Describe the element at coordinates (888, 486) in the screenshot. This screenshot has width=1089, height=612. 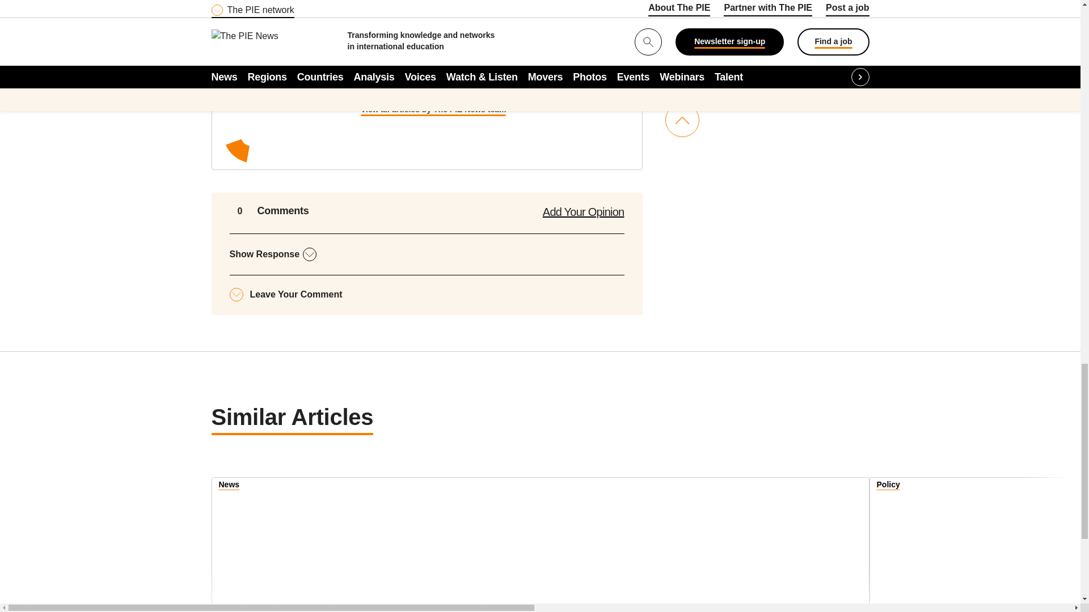
I see `View all Policy articles` at that location.